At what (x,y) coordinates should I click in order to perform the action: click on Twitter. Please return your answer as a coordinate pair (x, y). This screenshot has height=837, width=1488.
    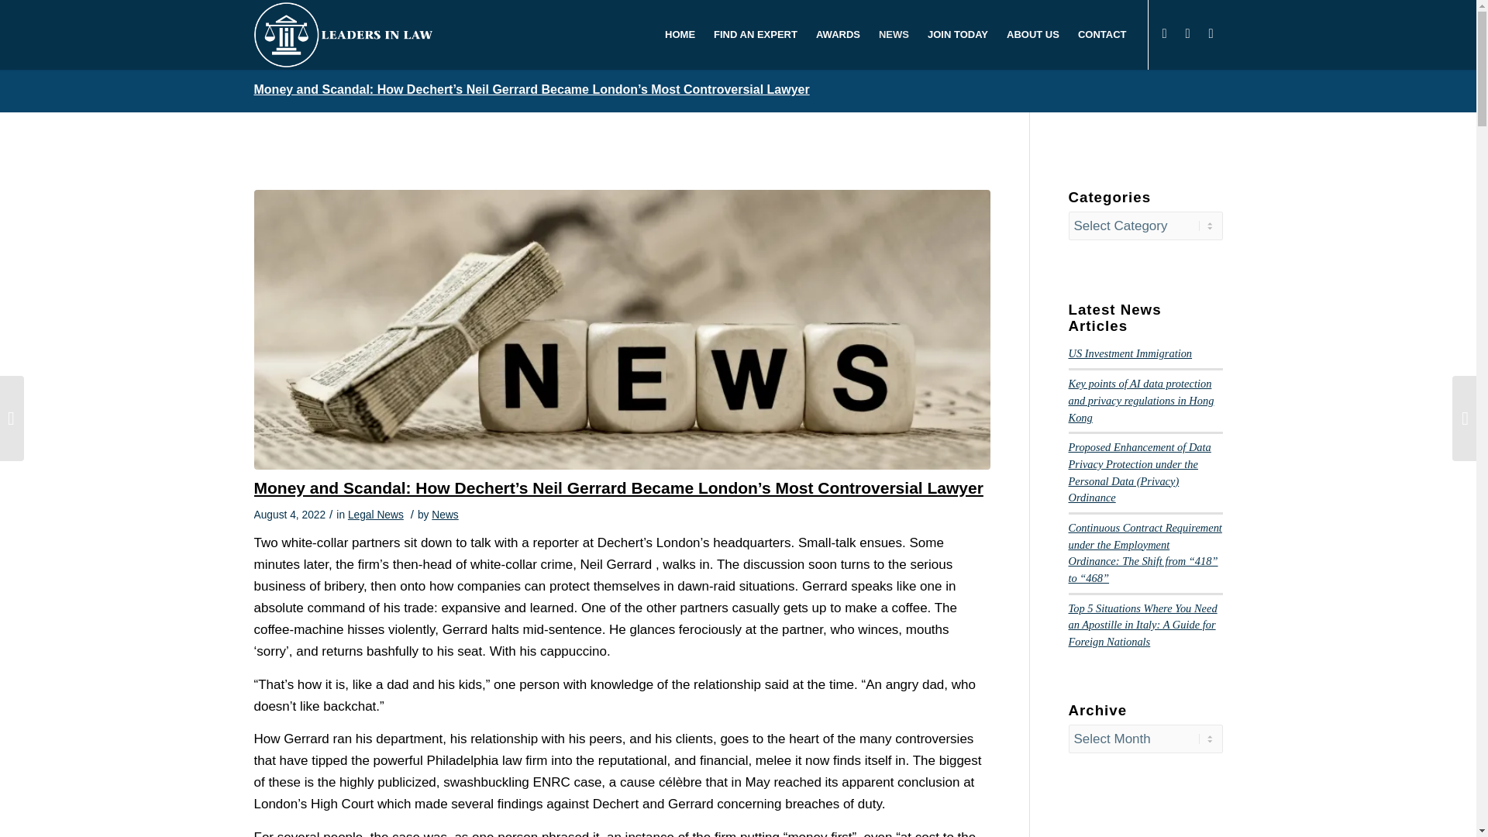
    Looking at the image, I should click on (1211, 34).